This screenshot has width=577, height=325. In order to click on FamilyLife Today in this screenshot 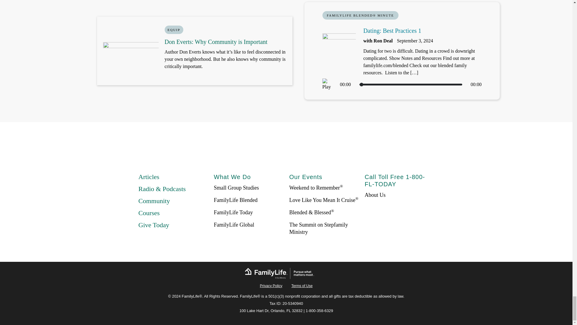, I will do `click(234, 212)`.